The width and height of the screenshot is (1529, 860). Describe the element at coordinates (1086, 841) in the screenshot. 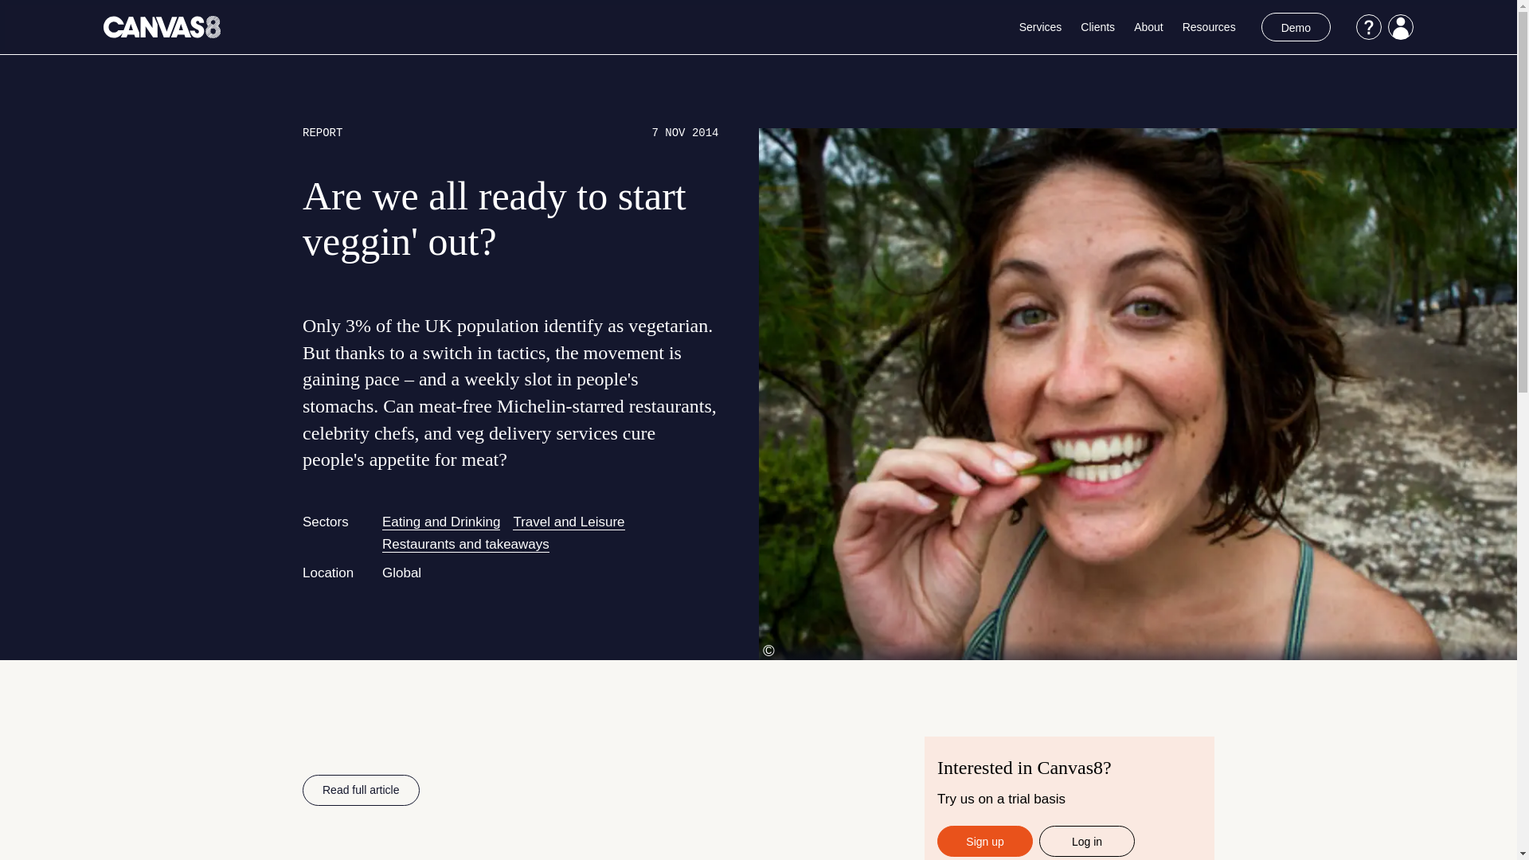

I see `Log in` at that location.